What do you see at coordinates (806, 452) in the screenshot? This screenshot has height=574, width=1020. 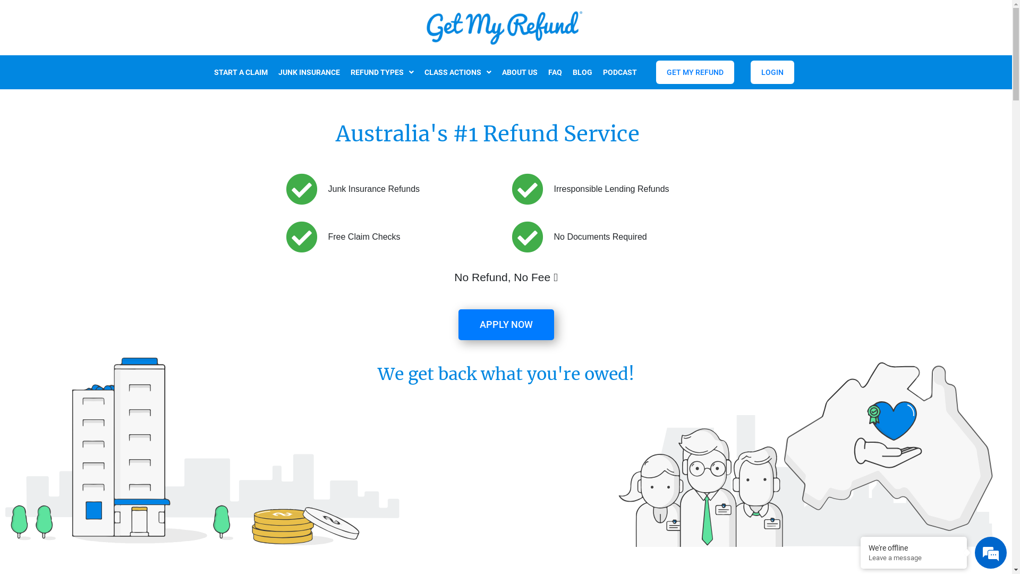 I see `Right_svg` at bounding box center [806, 452].